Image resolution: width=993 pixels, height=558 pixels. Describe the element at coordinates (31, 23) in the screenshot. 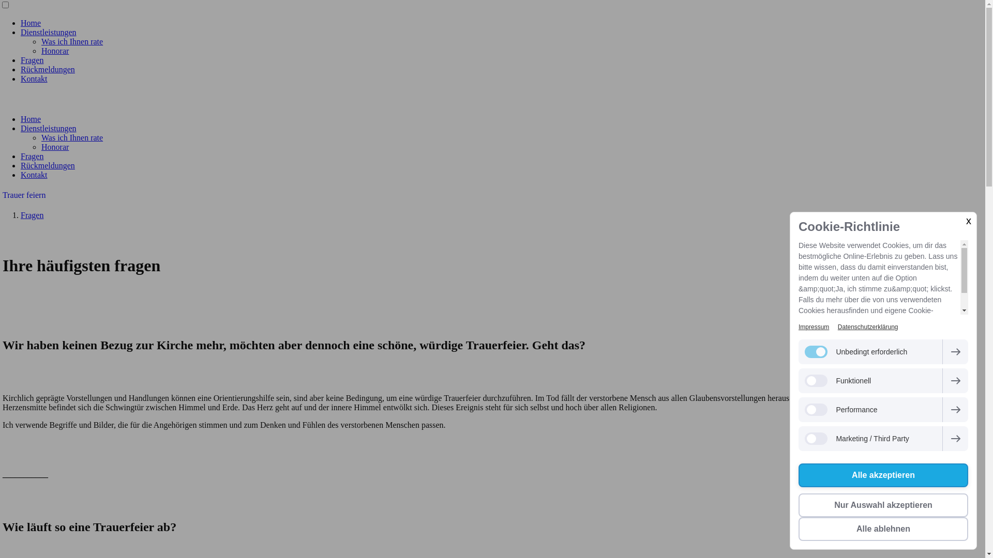

I see `Home` at that location.